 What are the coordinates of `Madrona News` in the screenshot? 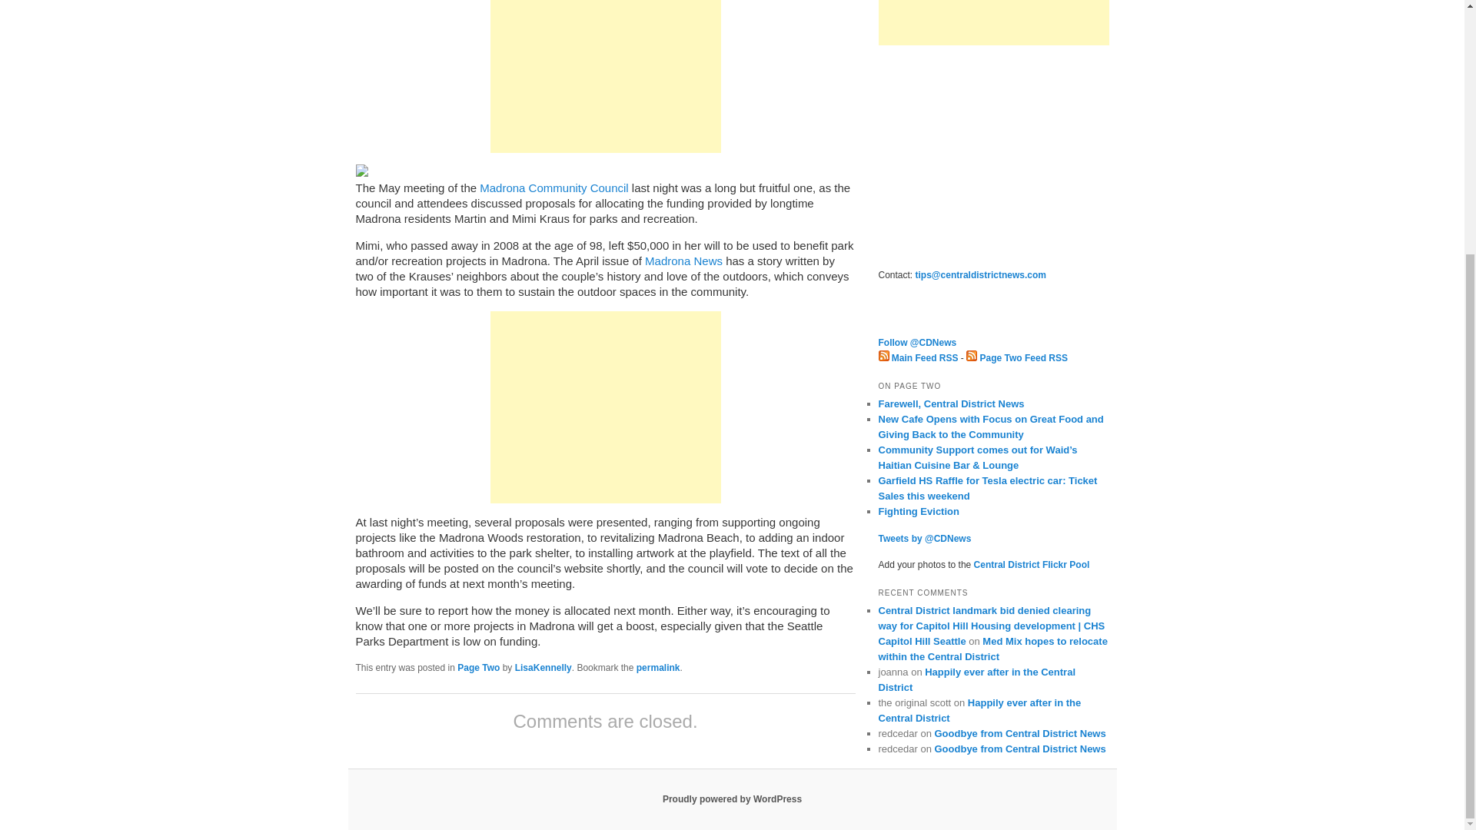 It's located at (684, 260).